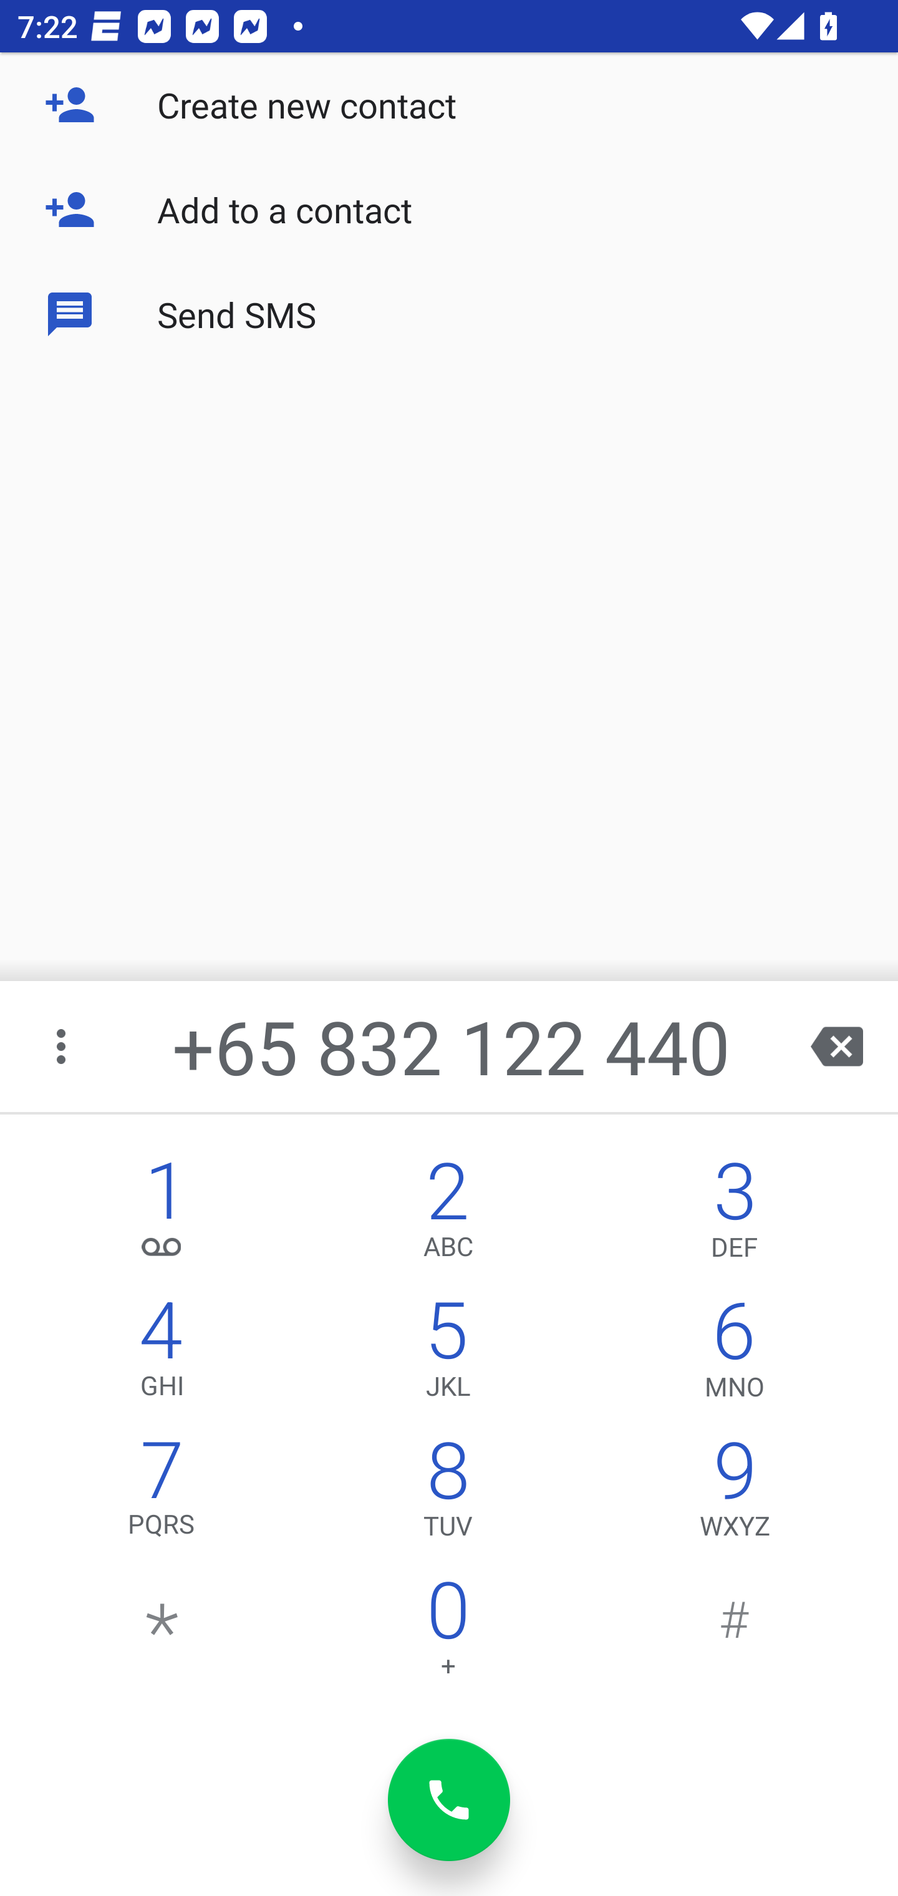  Describe the element at coordinates (448, 1634) in the screenshot. I see `0 0 +` at that location.